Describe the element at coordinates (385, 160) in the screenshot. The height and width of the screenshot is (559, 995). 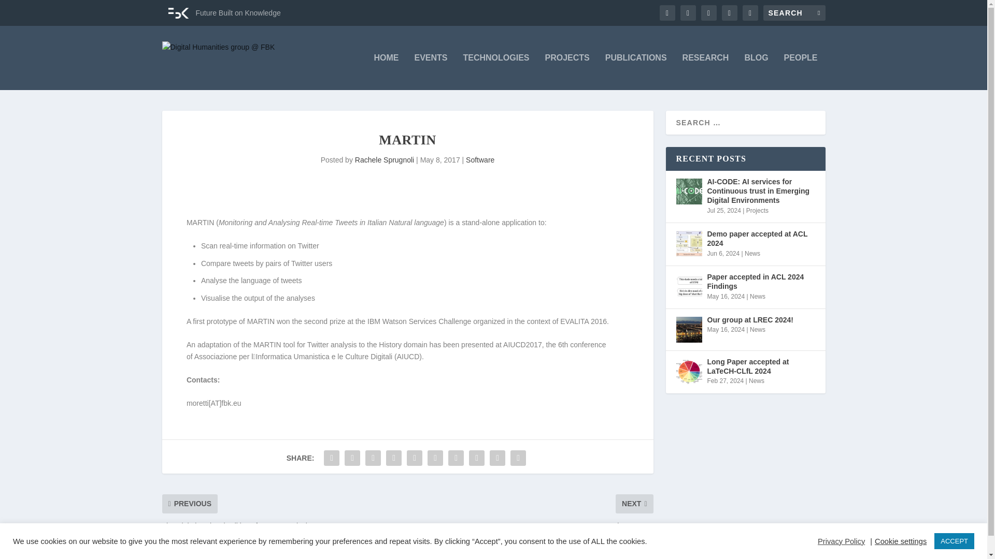
I see `Posts by Rachele Sprugnoli` at that location.